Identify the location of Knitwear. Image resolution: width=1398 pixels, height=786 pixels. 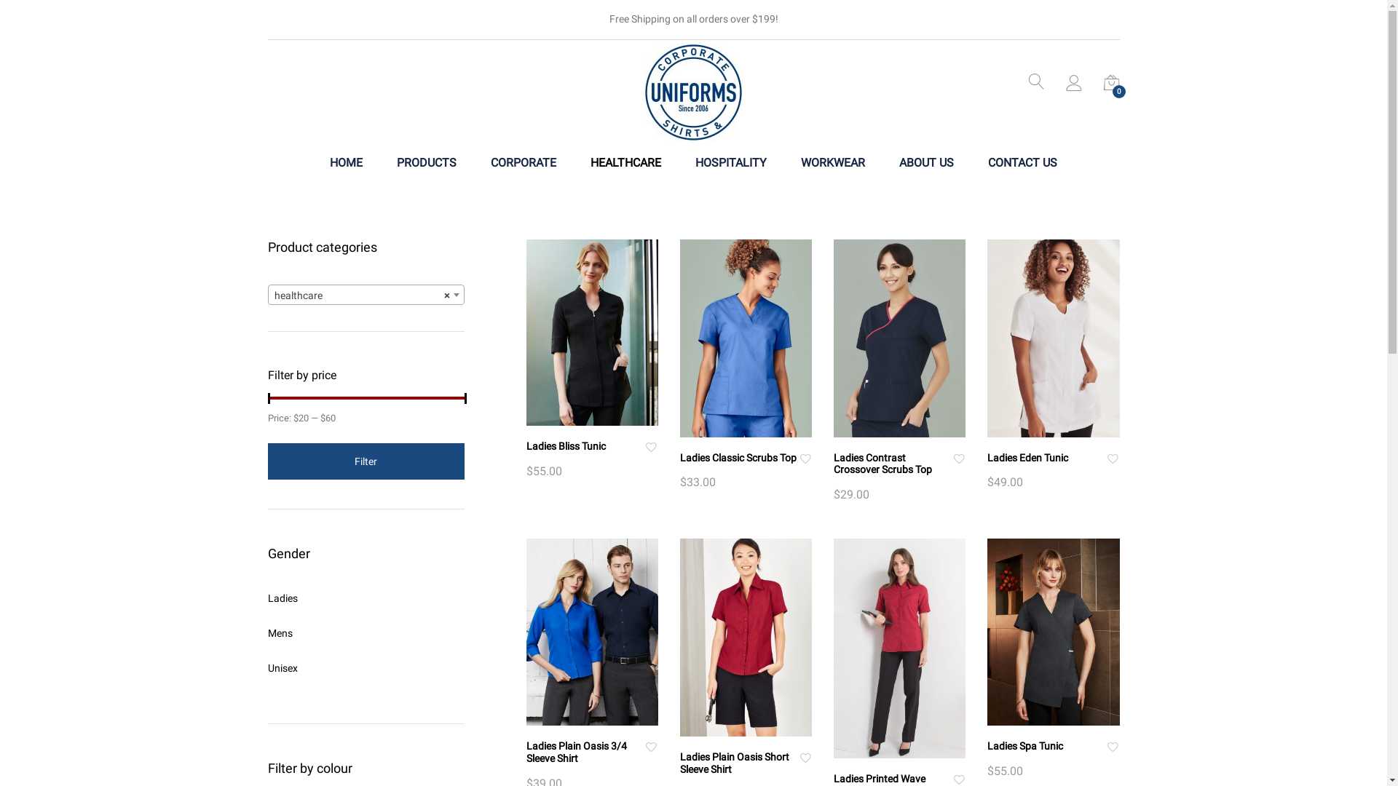
(679, 656).